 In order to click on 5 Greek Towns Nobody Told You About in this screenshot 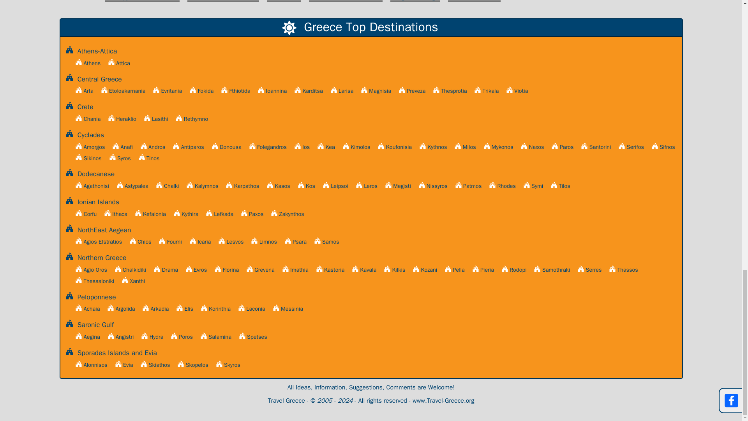, I will do `click(346, 3)`.